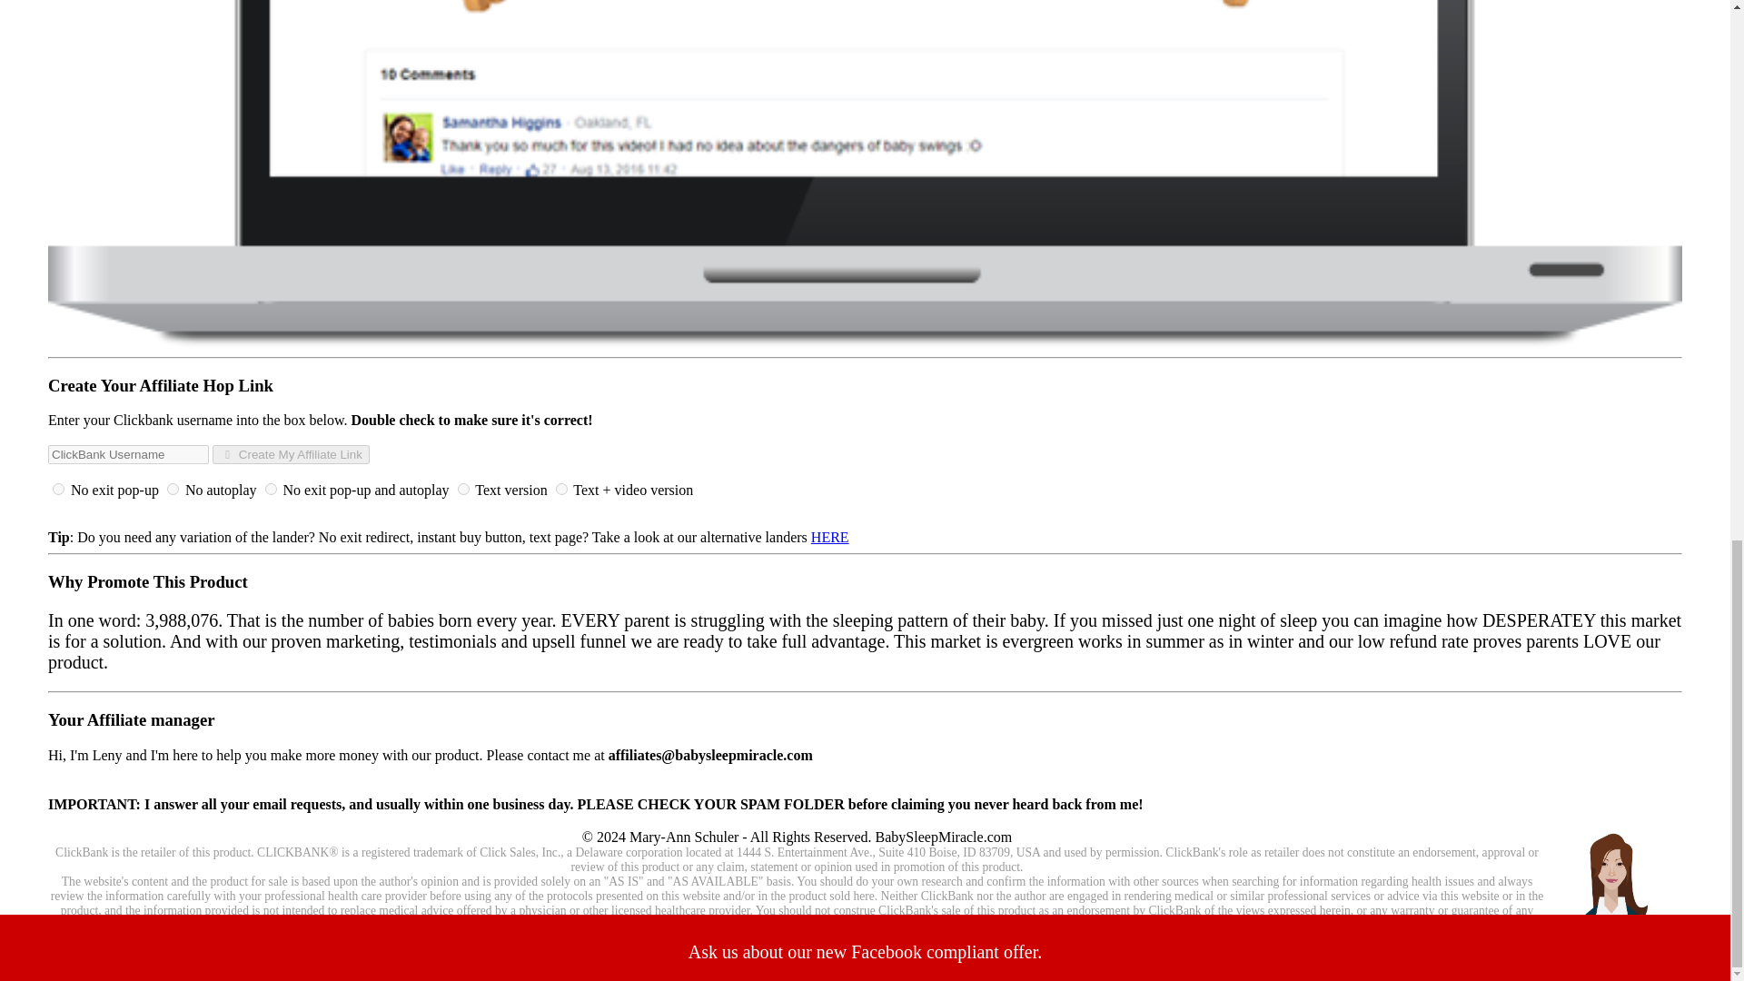 This screenshot has width=1744, height=981. What do you see at coordinates (830, 538) in the screenshot?
I see `HERE` at bounding box center [830, 538].